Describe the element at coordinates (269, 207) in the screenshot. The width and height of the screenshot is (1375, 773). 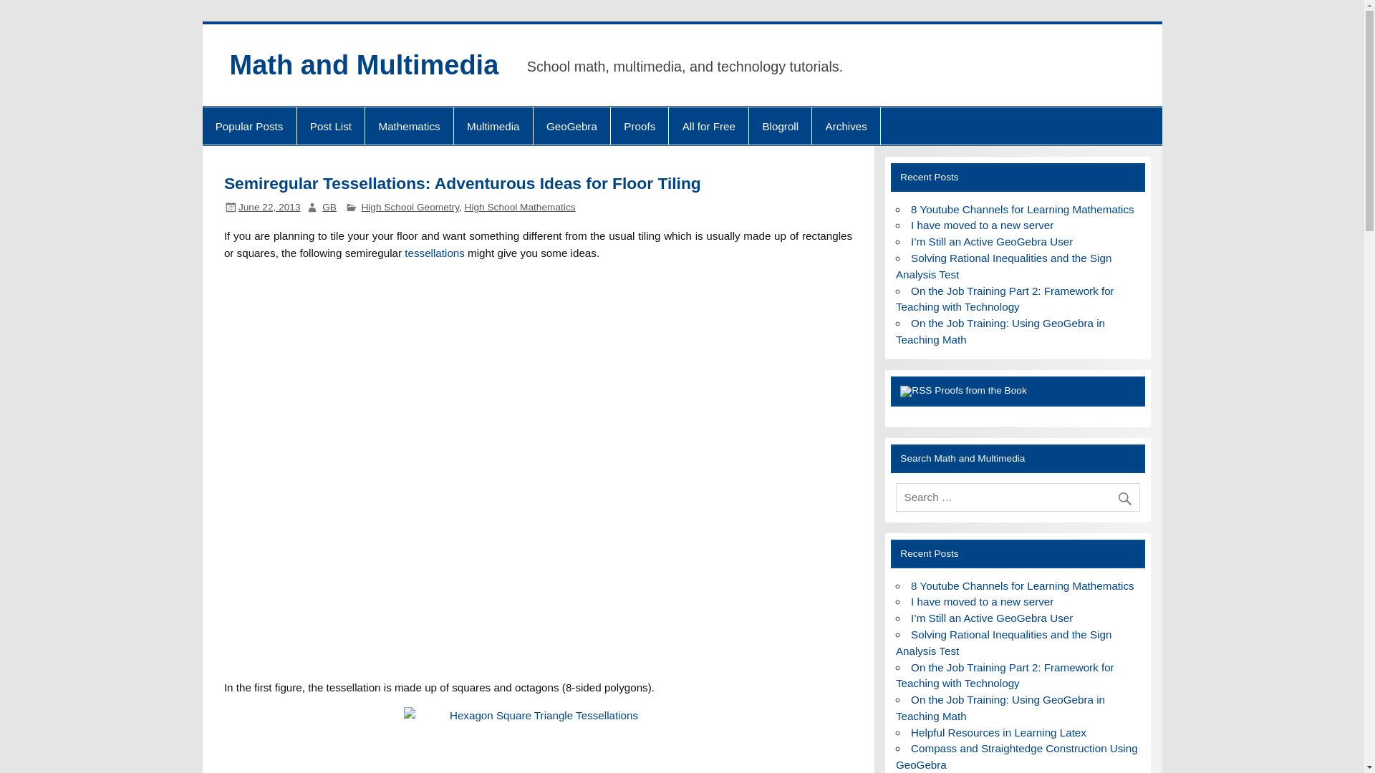
I see `June 22, 2013` at that location.